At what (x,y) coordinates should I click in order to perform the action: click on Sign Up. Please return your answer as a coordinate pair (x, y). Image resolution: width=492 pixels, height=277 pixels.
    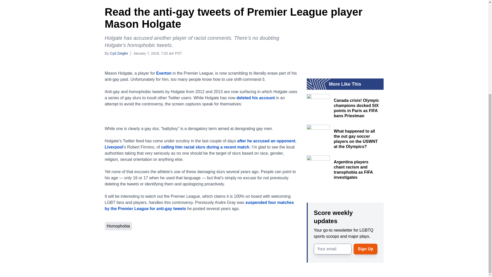
    Looking at the image, I should click on (365, 249).